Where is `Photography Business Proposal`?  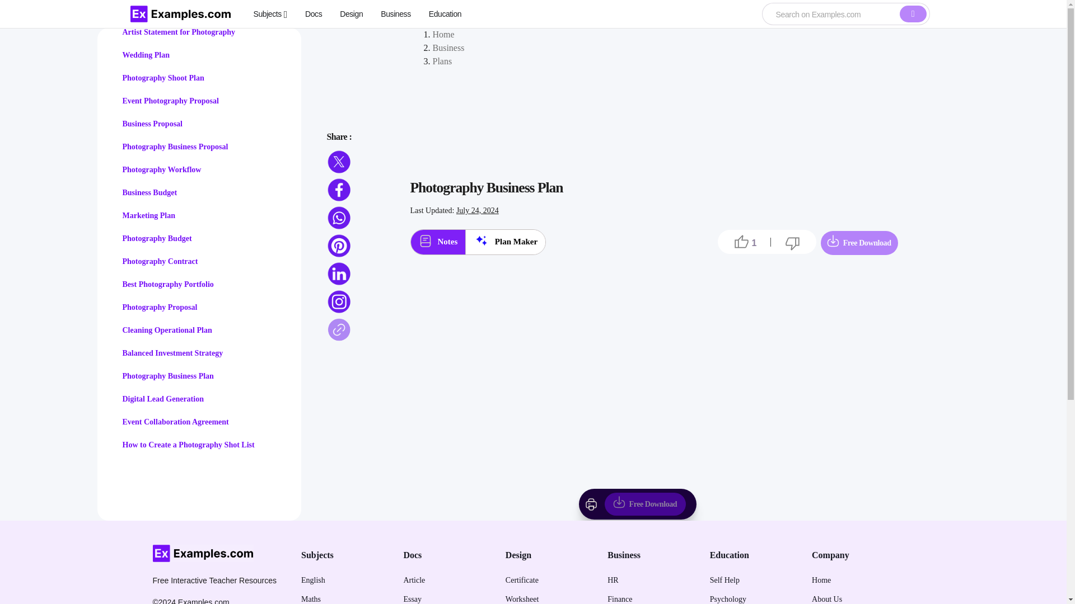 Photography Business Proposal is located at coordinates (175, 147).